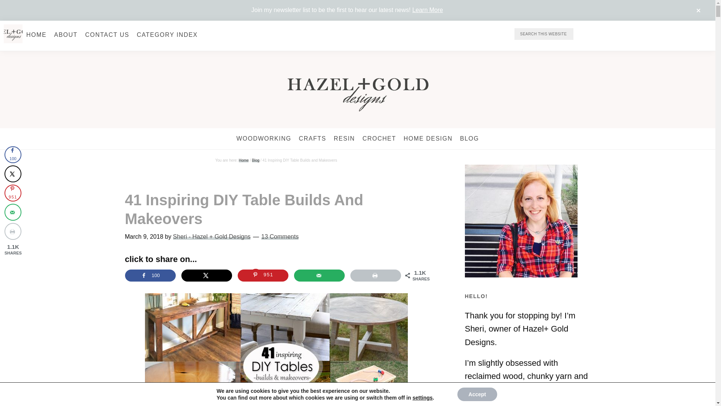 Image resolution: width=721 pixels, height=406 pixels. What do you see at coordinates (66, 35) in the screenshot?
I see `ABOUT` at bounding box center [66, 35].